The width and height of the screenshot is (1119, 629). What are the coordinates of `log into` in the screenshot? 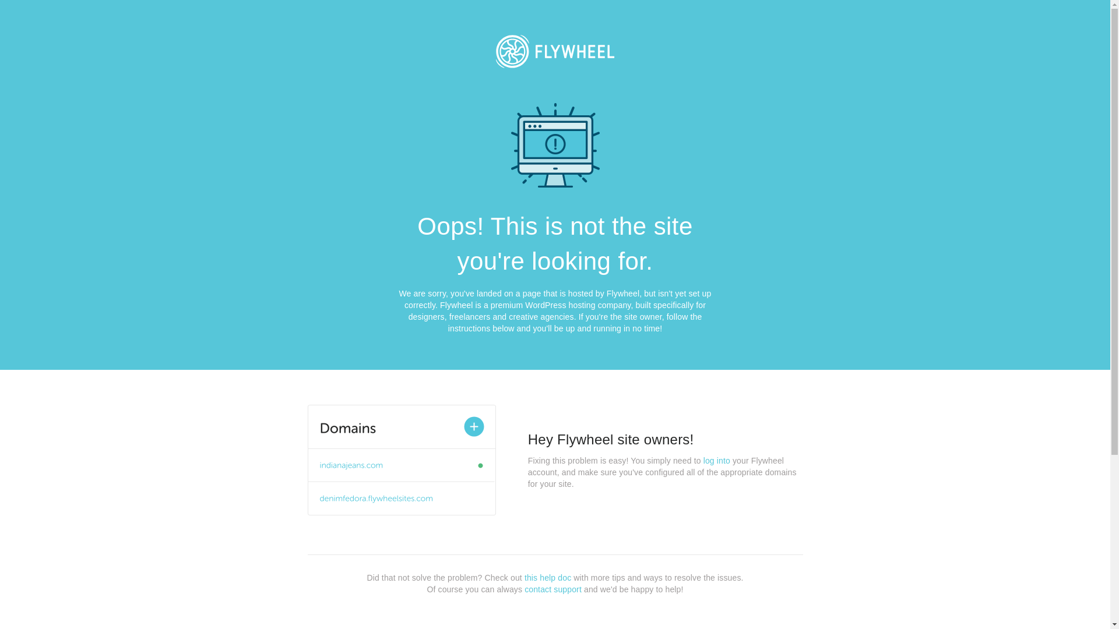 It's located at (717, 461).